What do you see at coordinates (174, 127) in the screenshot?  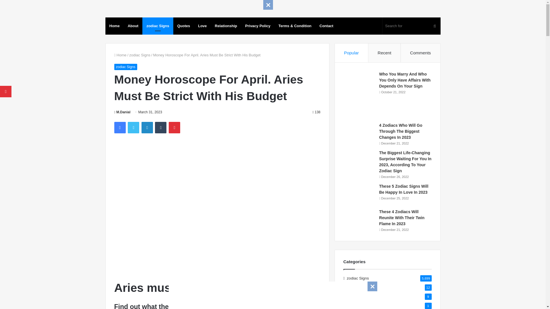 I see `Pinterest` at bounding box center [174, 127].